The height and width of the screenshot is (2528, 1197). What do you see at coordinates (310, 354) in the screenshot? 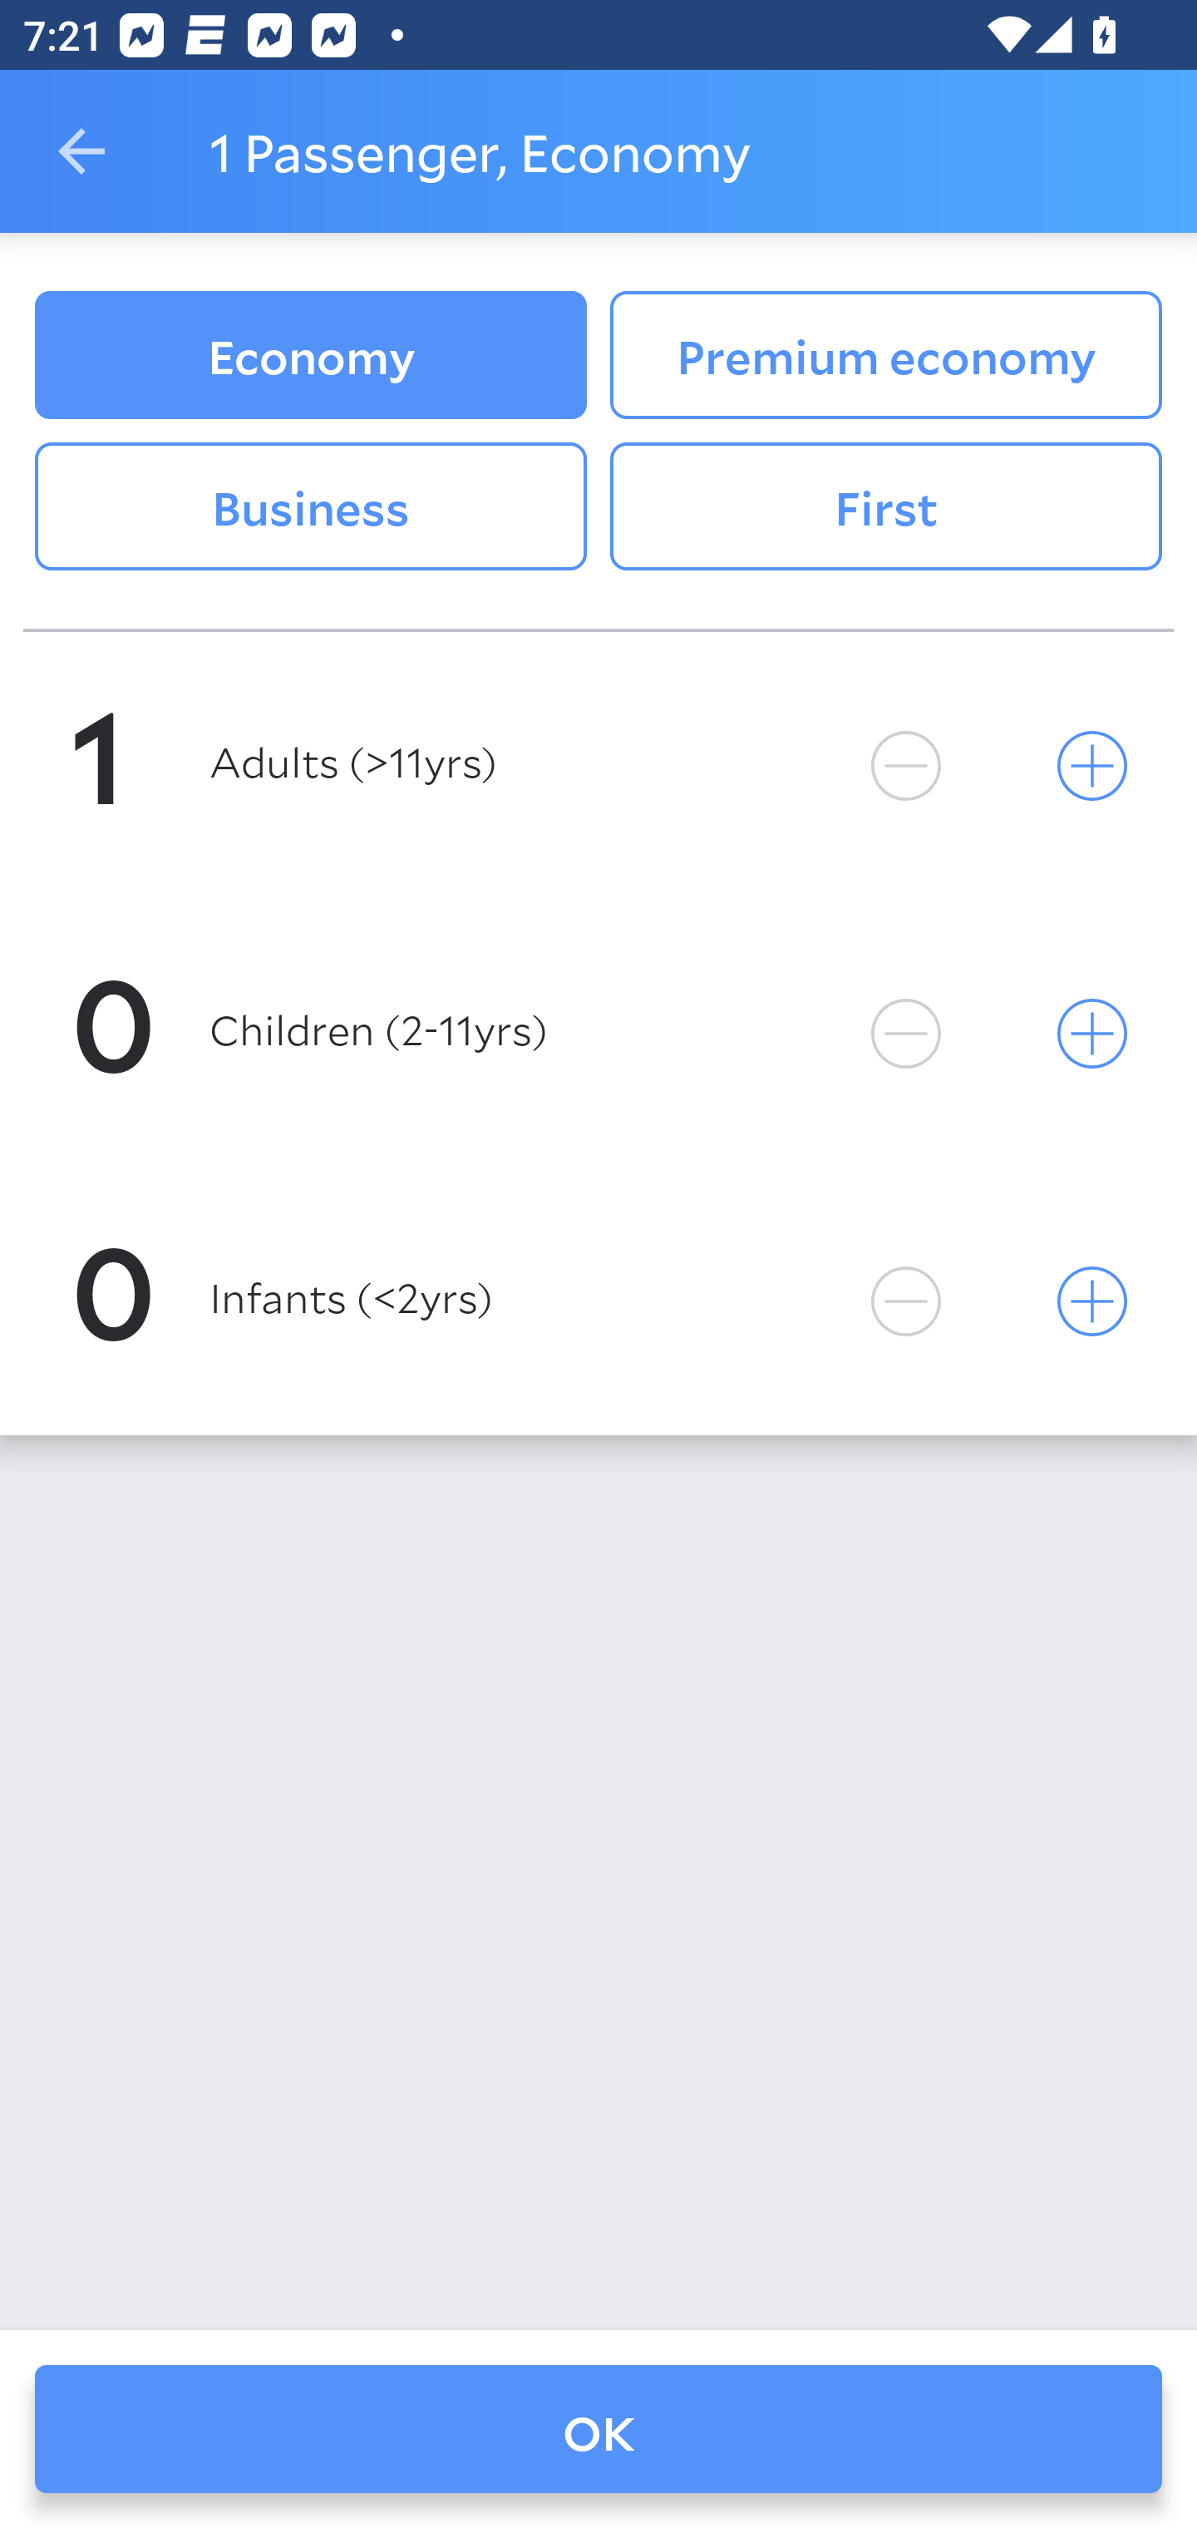
I see `Economy` at bounding box center [310, 354].